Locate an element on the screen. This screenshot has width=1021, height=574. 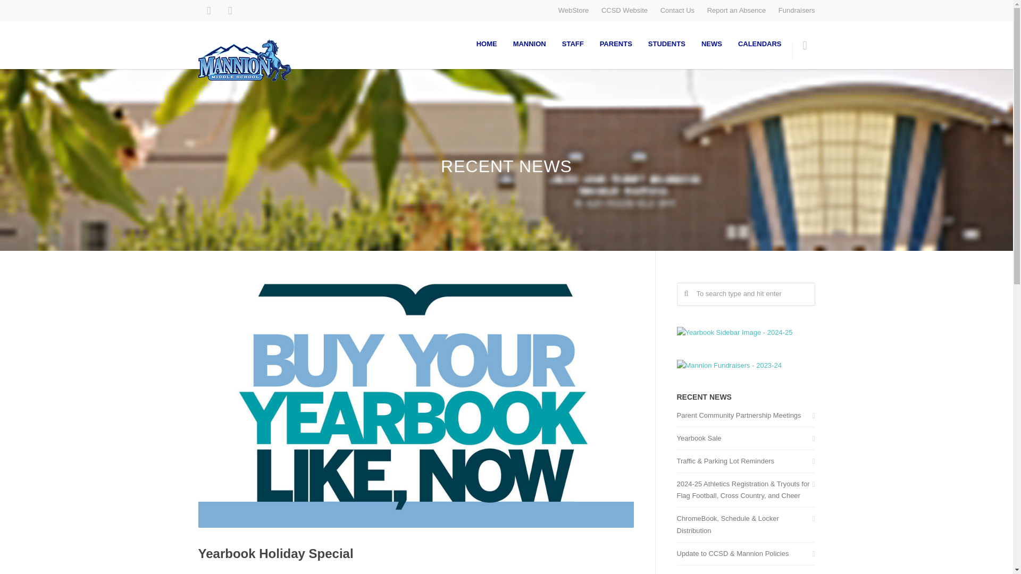
Contact Us is located at coordinates (677, 10).